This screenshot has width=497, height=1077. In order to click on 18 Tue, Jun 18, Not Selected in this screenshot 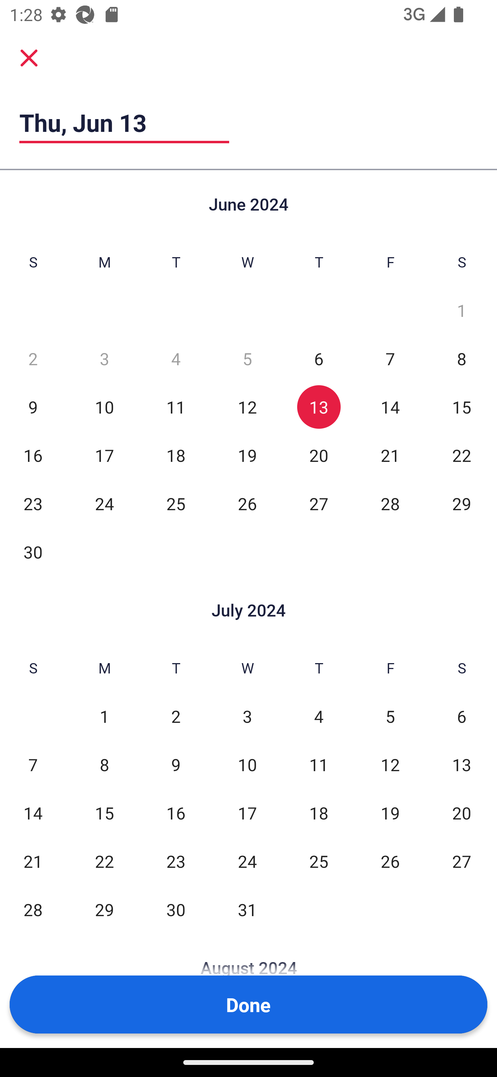, I will do `click(176, 455)`.